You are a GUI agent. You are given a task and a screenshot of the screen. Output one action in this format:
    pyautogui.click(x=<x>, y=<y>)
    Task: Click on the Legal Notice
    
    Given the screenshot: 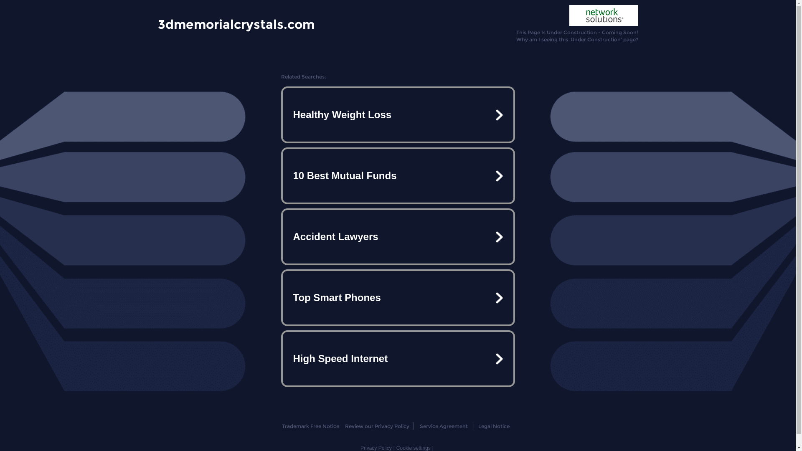 What is the action you would take?
    pyautogui.click(x=494, y=426)
    